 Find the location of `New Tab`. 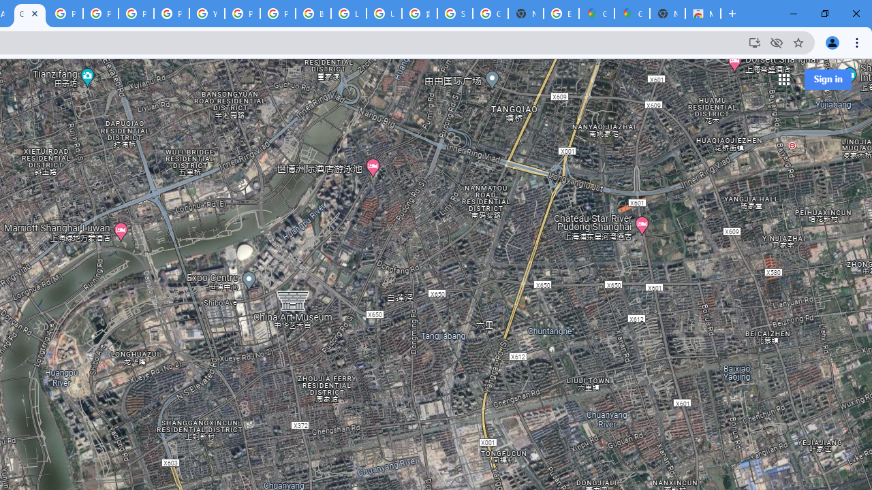

New Tab is located at coordinates (668, 14).